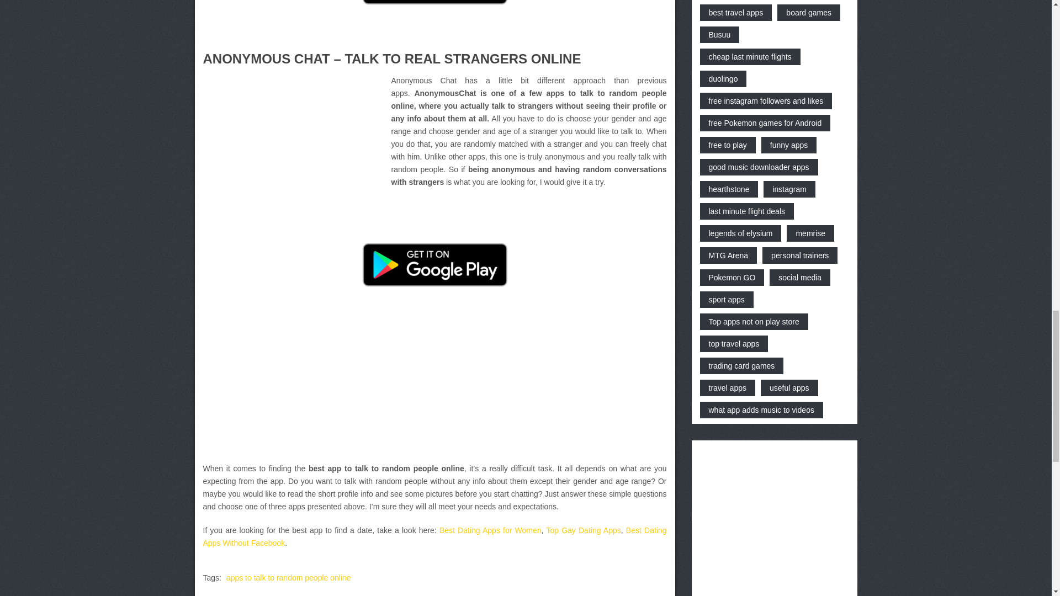  Describe the element at coordinates (296, 151) in the screenshot. I see `Advertisement` at that location.